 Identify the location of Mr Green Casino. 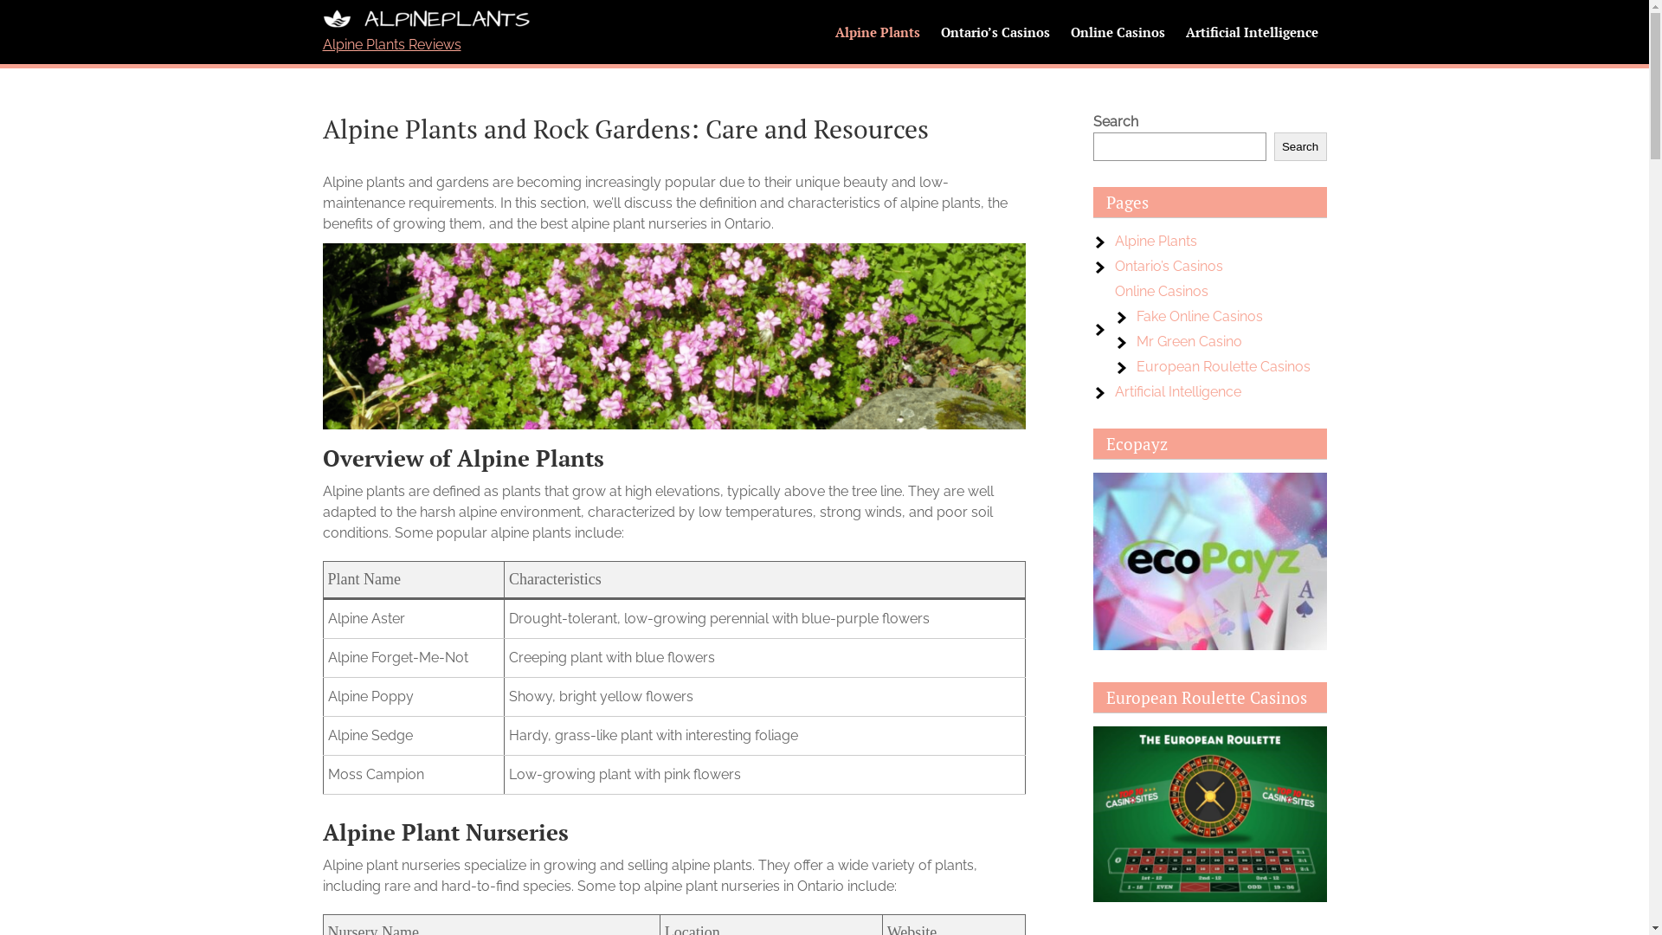
(1189, 341).